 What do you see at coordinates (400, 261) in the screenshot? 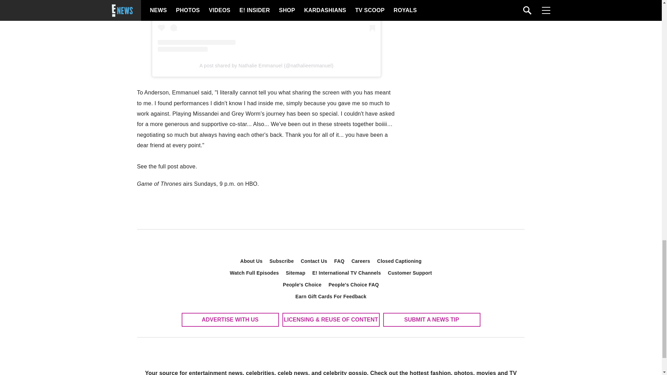
I see `Closed Captioning` at bounding box center [400, 261].